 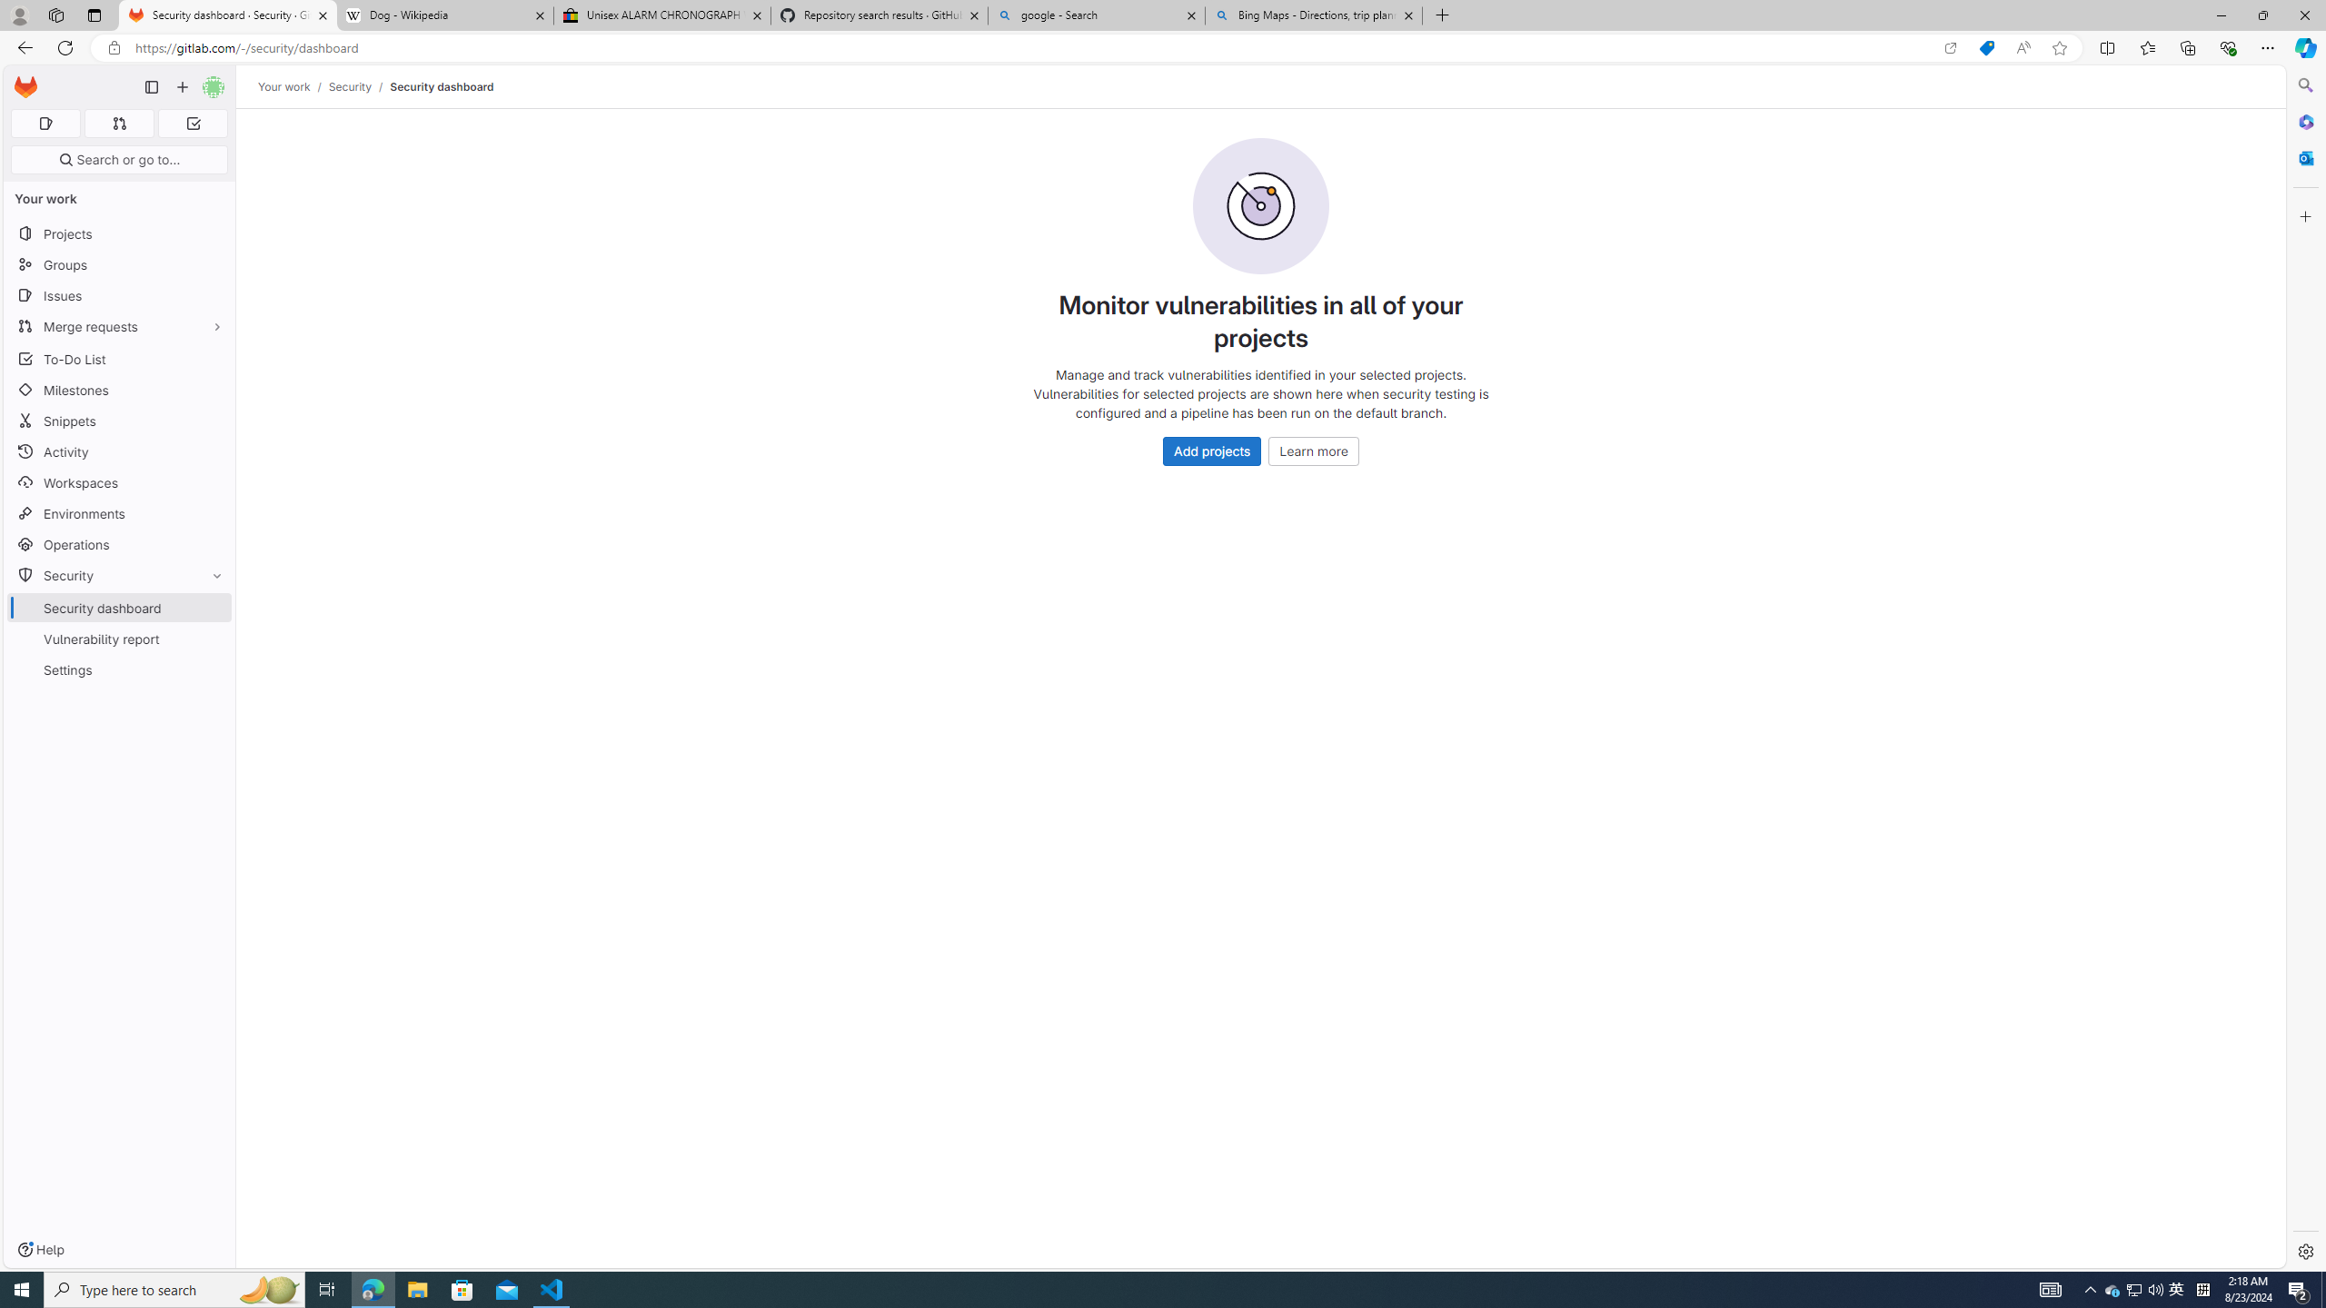 What do you see at coordinates (45, 124) in the screenshot?
I see `Assigned issues 0` at bounding box center [45, 124].